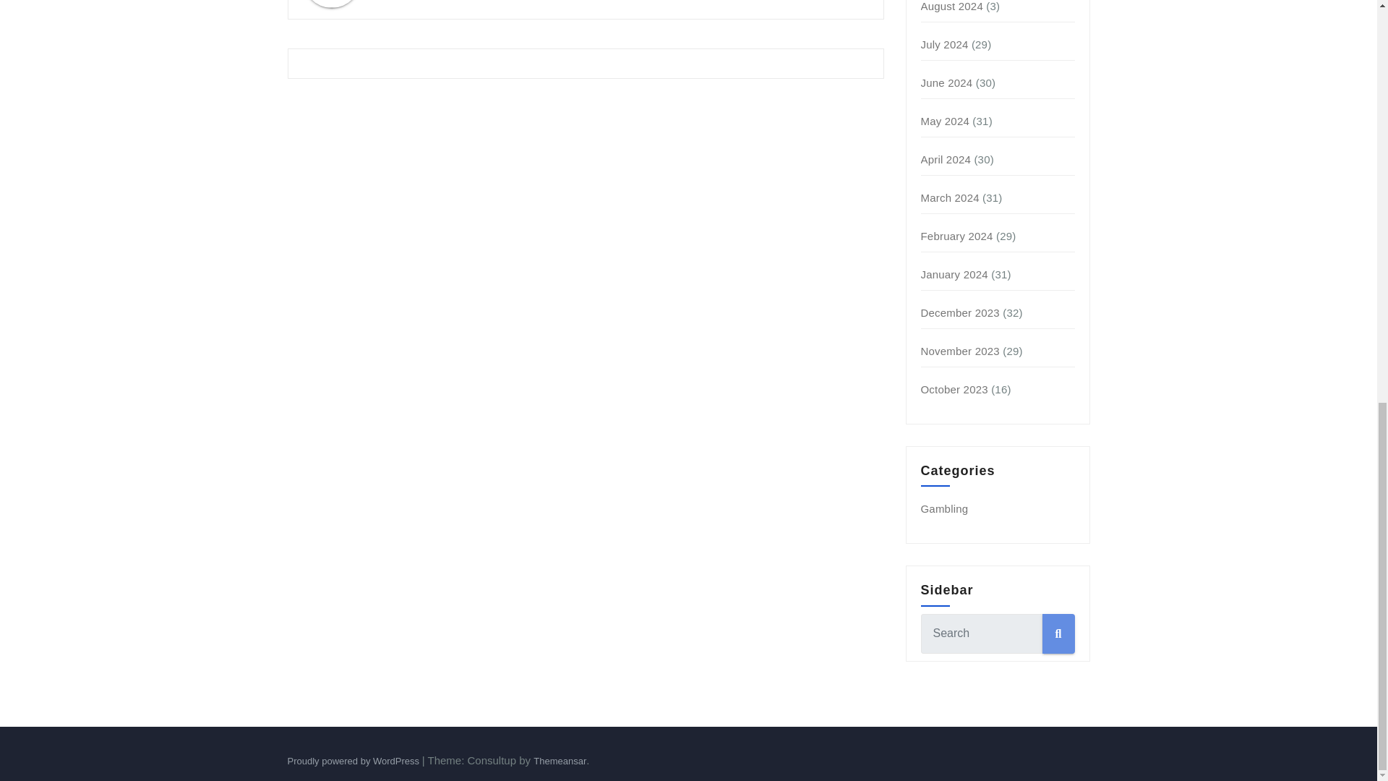  I want to click on December 2023, so click(960, 312).